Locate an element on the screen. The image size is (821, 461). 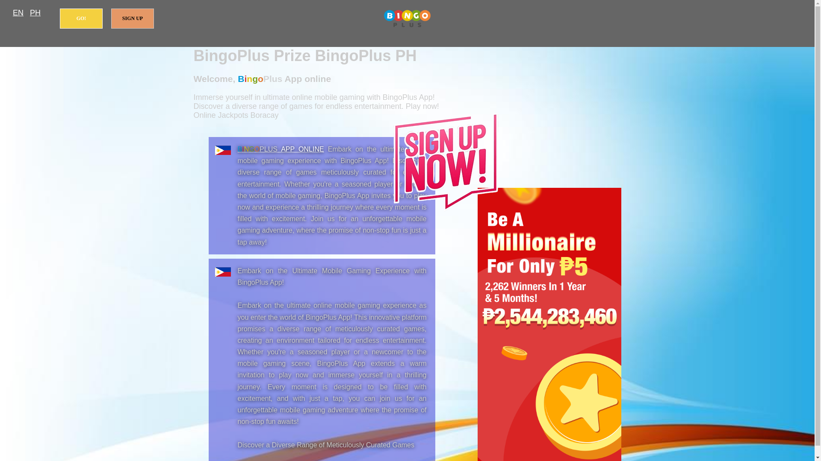
BingoPlus App online is located at coordinates (407, 18).